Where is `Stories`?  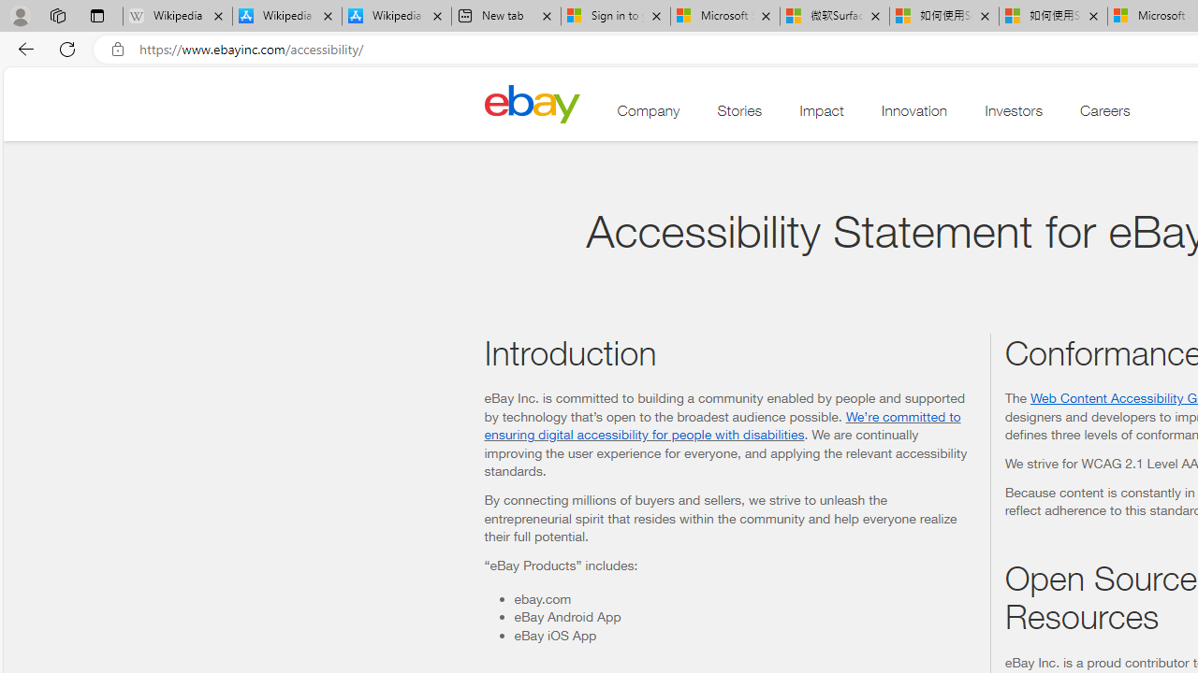 Stories is located at coordinates (739, 115).